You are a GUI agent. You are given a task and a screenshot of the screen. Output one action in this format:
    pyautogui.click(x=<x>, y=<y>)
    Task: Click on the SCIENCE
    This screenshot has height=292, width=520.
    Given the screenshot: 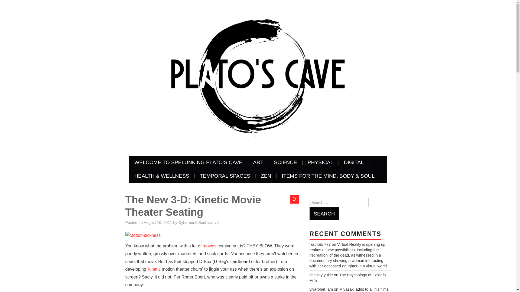 What is the action you would take?
    pyautogui.click(x=285, y=162)
    